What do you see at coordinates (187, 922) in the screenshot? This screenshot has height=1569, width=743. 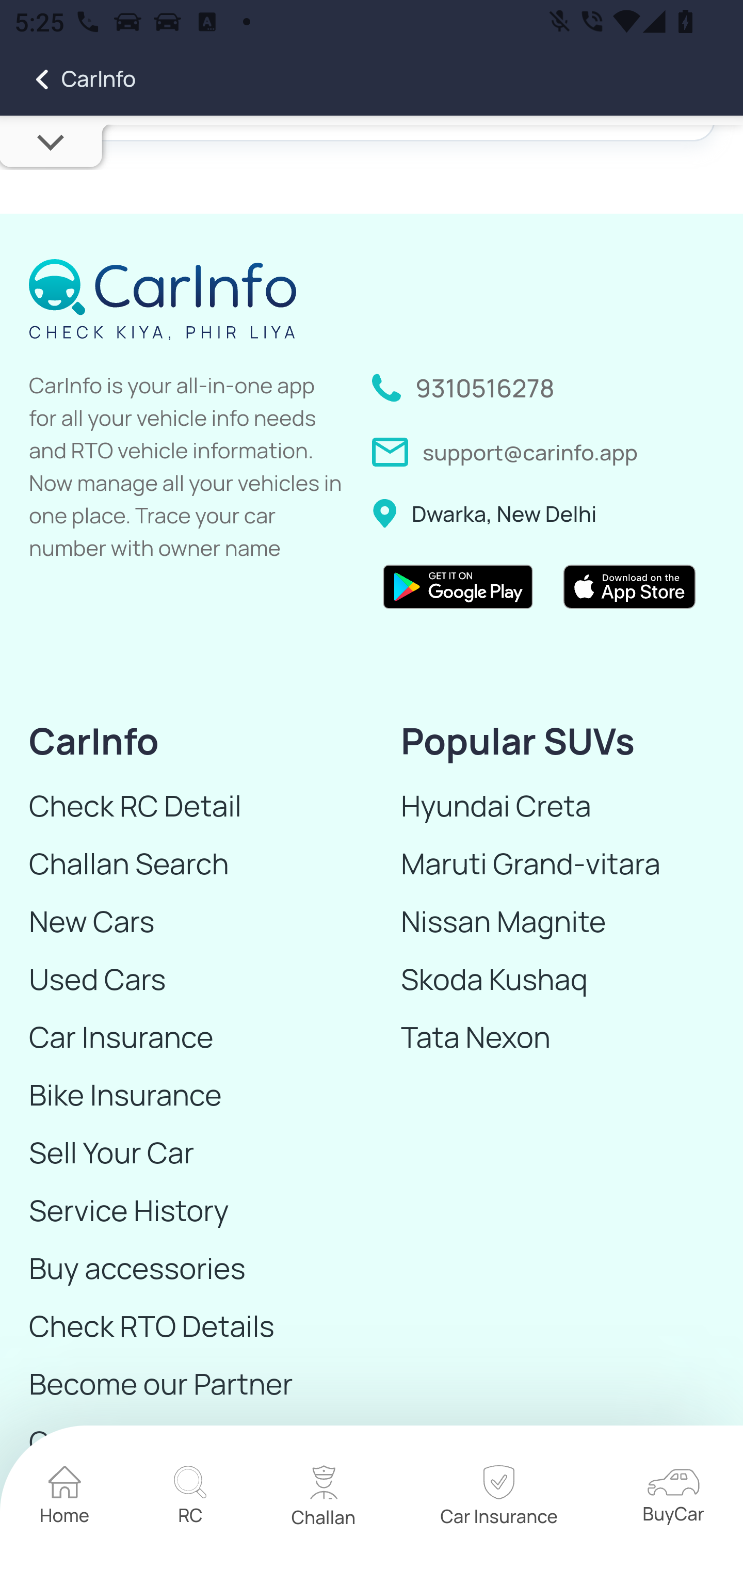 I see `New Cars` at bounding box center [187, 922].